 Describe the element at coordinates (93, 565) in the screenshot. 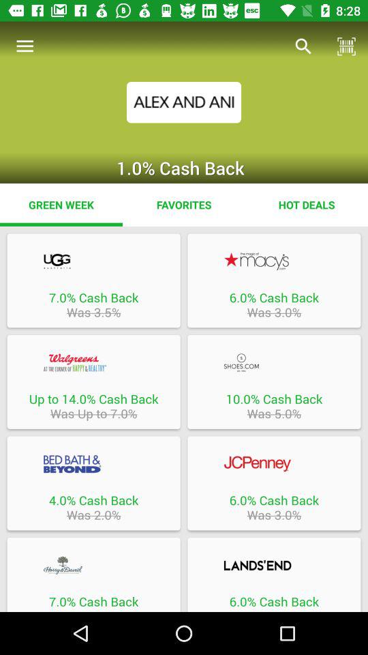

I see `select option` at that location.